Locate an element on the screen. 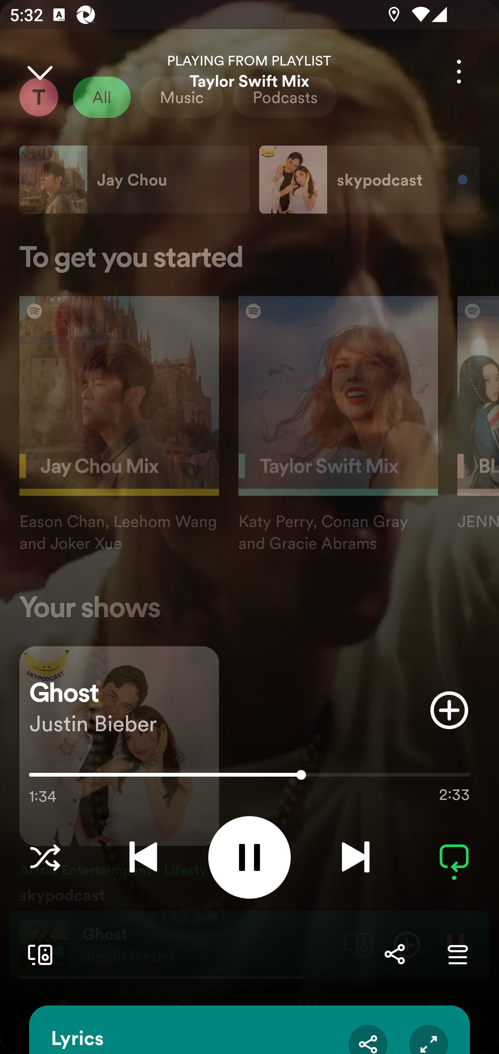  More options for song Ghost is located at coordinates (459, 71).